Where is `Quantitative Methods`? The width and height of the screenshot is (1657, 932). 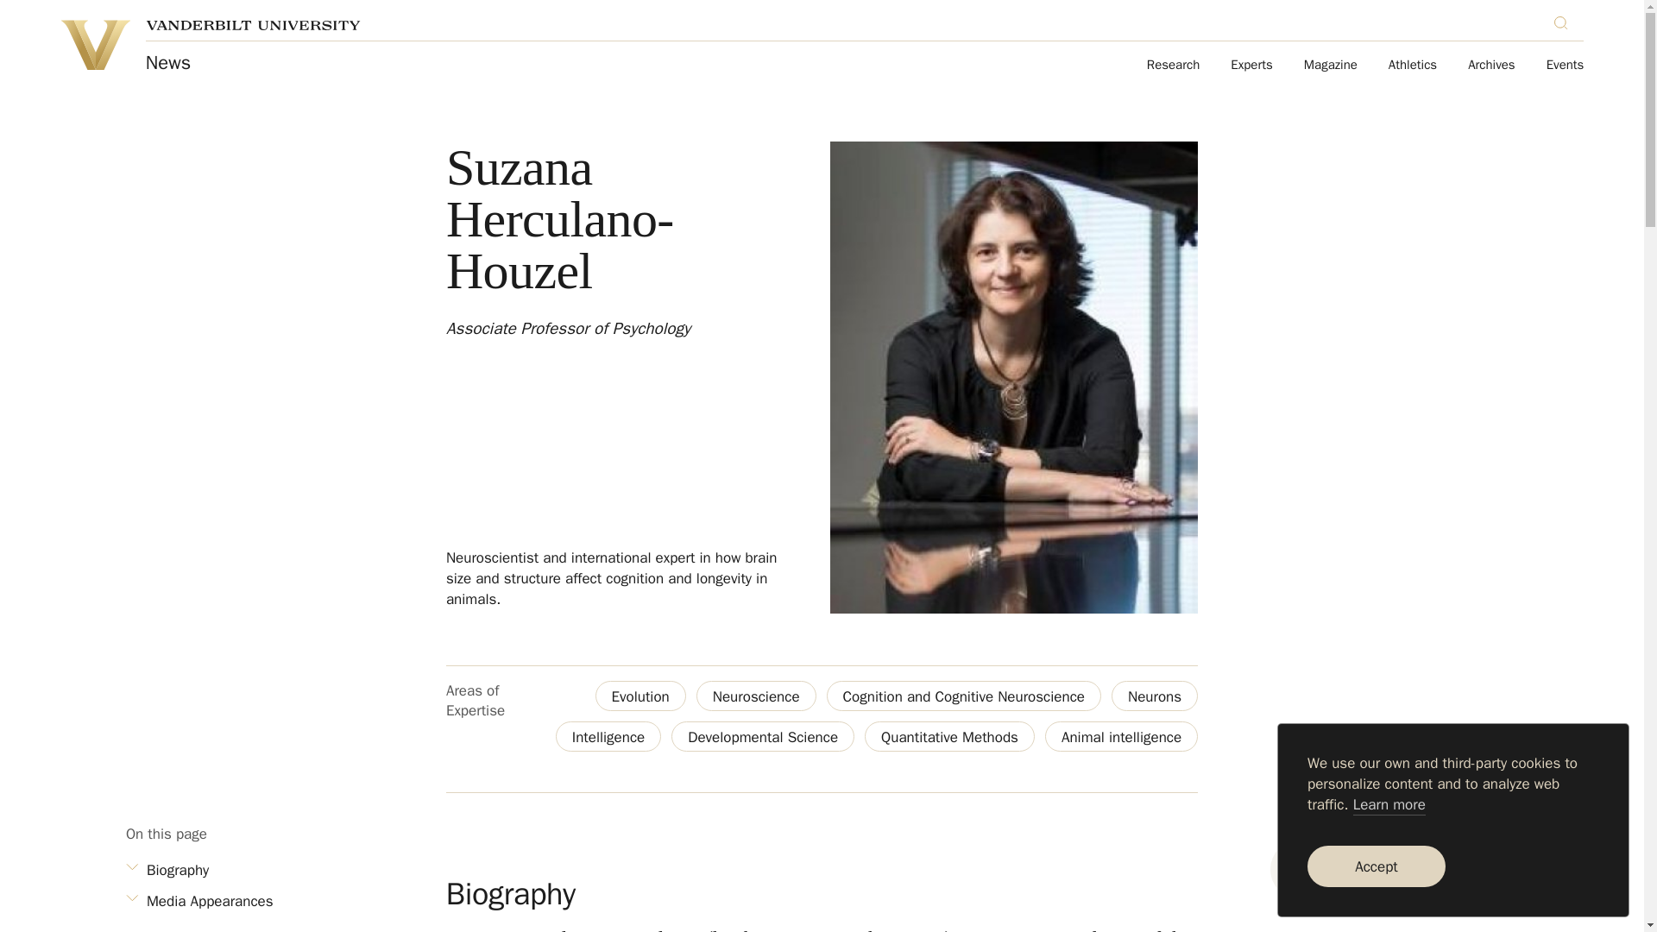
Quantitative Methods is located at coordinates (949, 735).